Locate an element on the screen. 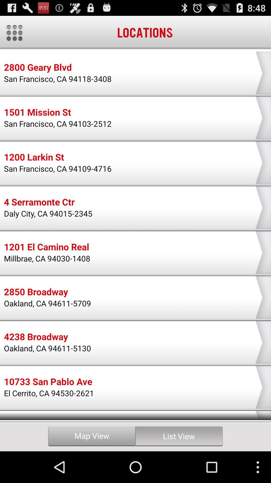 This screenshot has height=483, width=271. turn off app below the 4 serramonte ctr icon is located at coordinates (48, 213).